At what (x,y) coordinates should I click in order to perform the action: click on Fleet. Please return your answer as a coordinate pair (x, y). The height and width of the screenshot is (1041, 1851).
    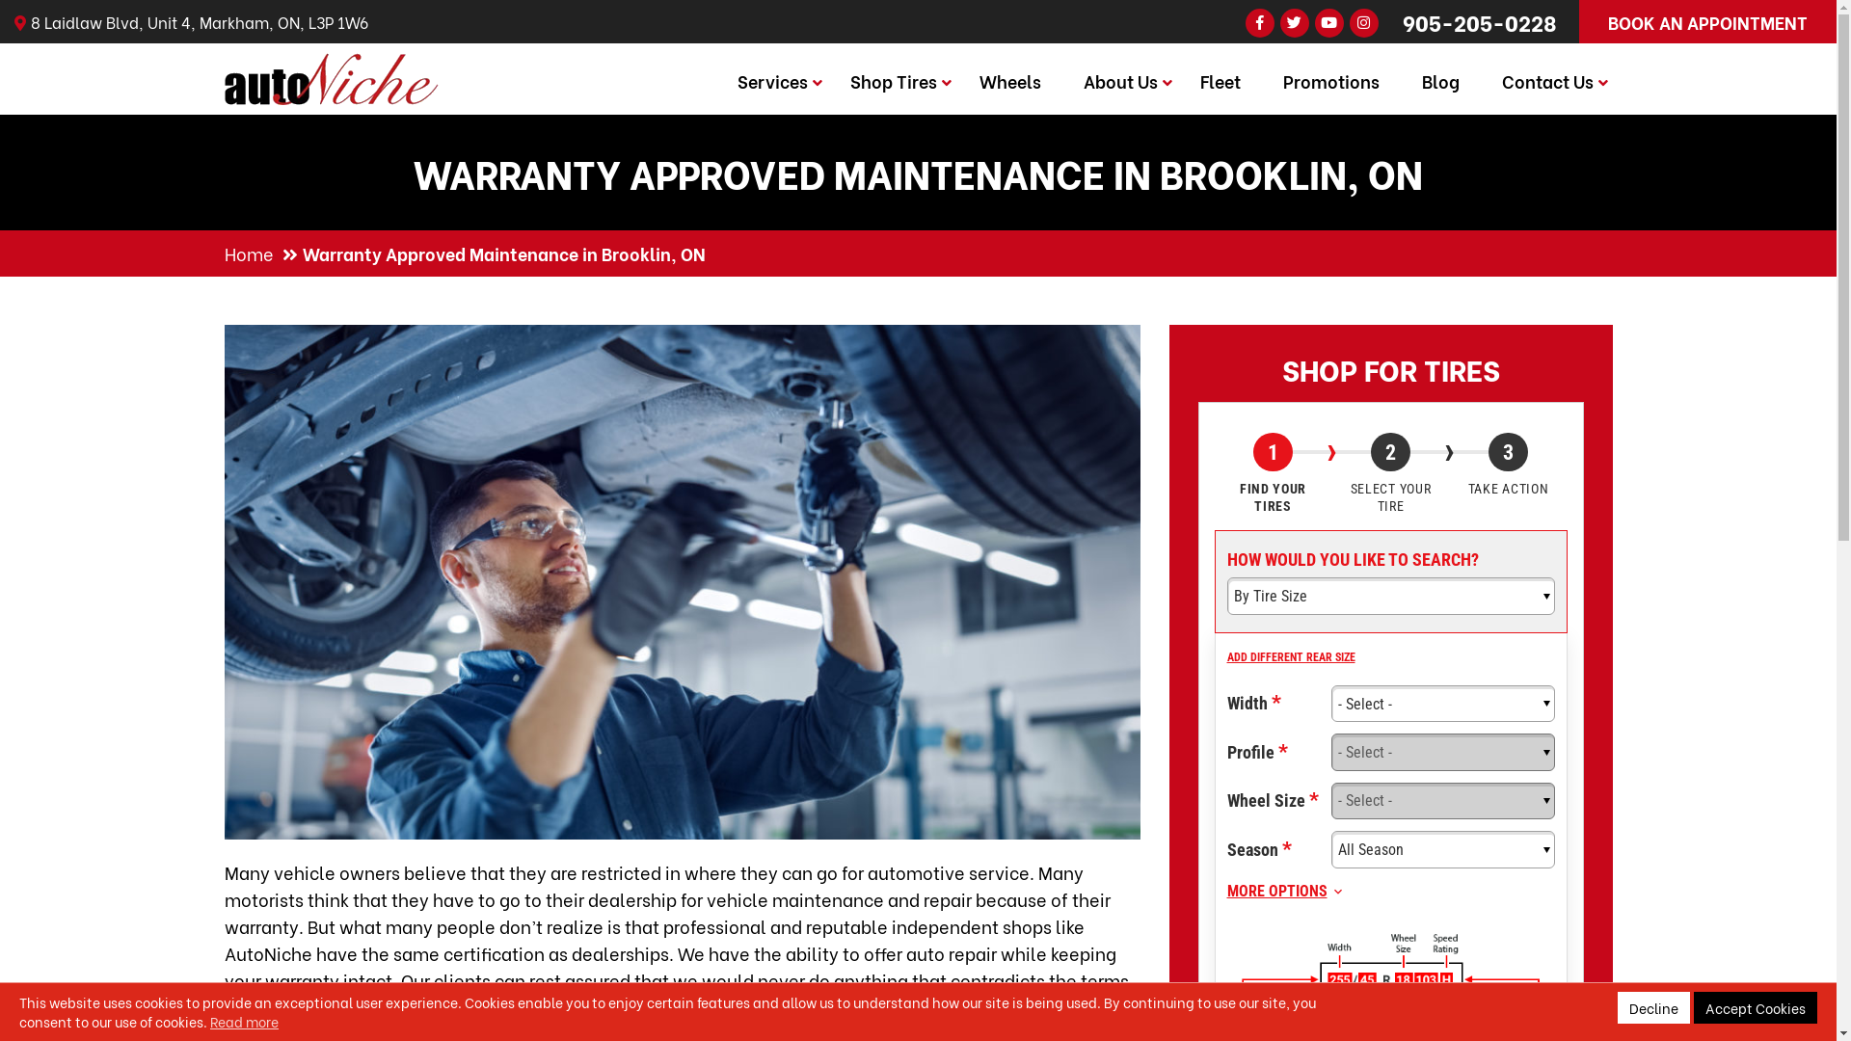
    Looking at the image, I should click on (1220, 81).